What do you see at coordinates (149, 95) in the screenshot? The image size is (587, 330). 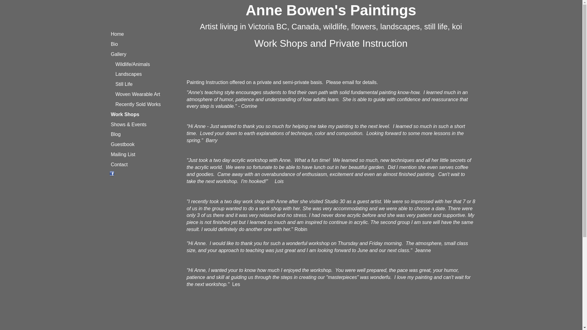 I see `Woven Wearable Art` at bounding box center [149, 95].